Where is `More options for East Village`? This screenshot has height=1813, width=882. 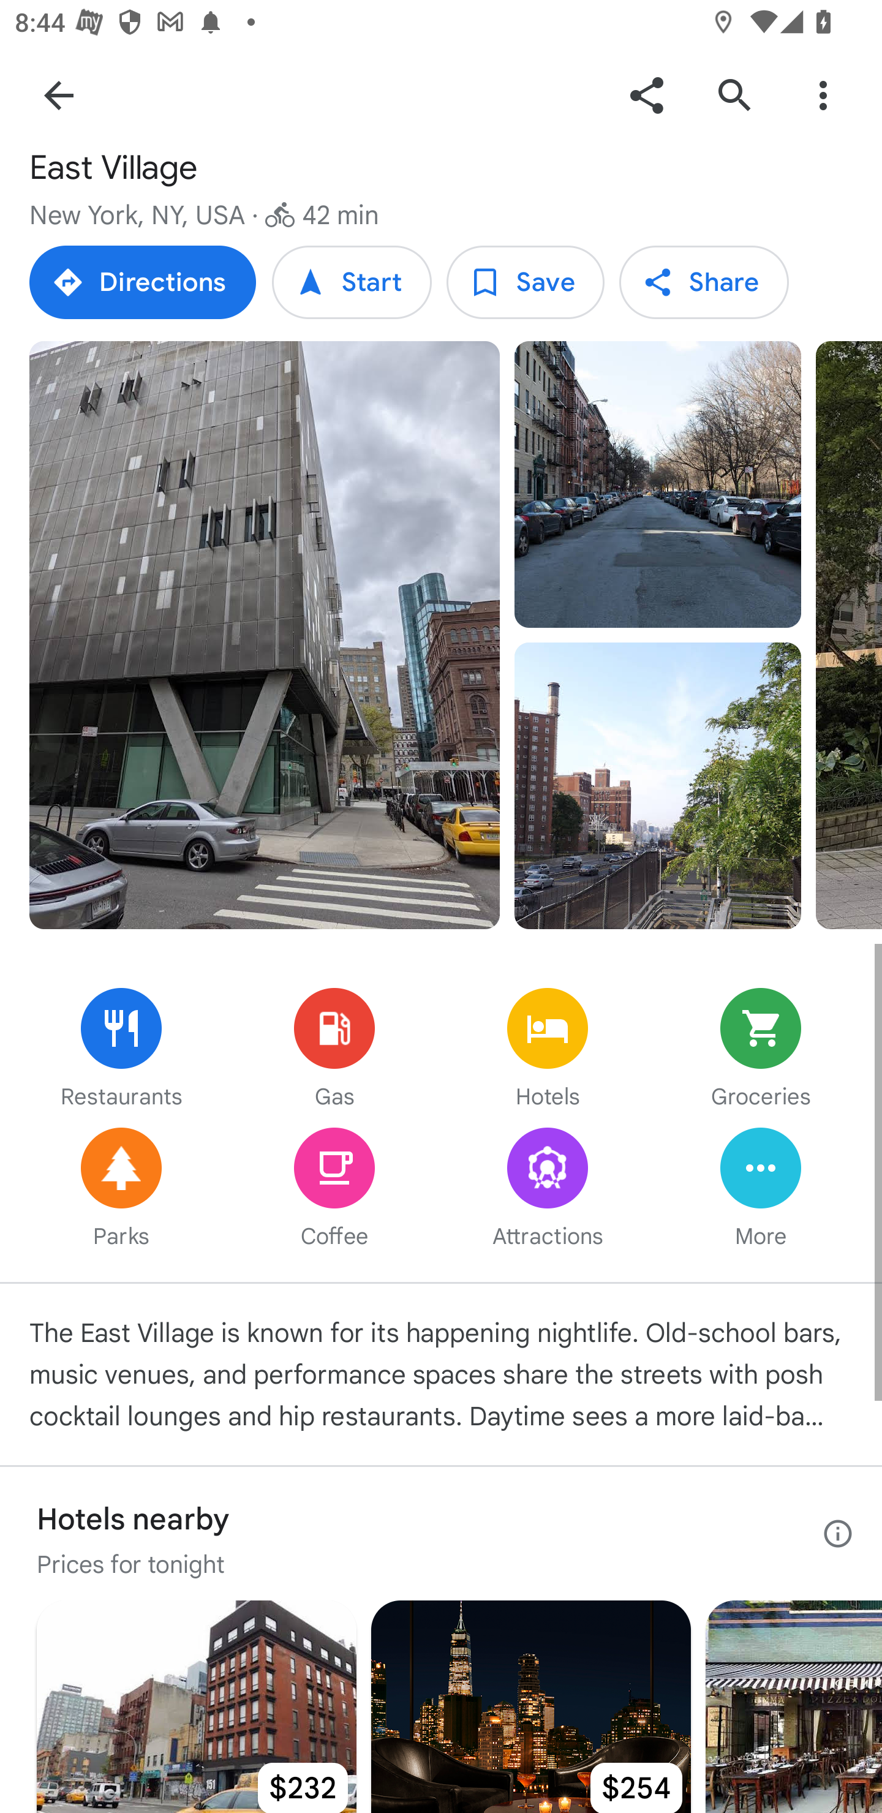 More options for East Village is located at coordinates (823, 94).